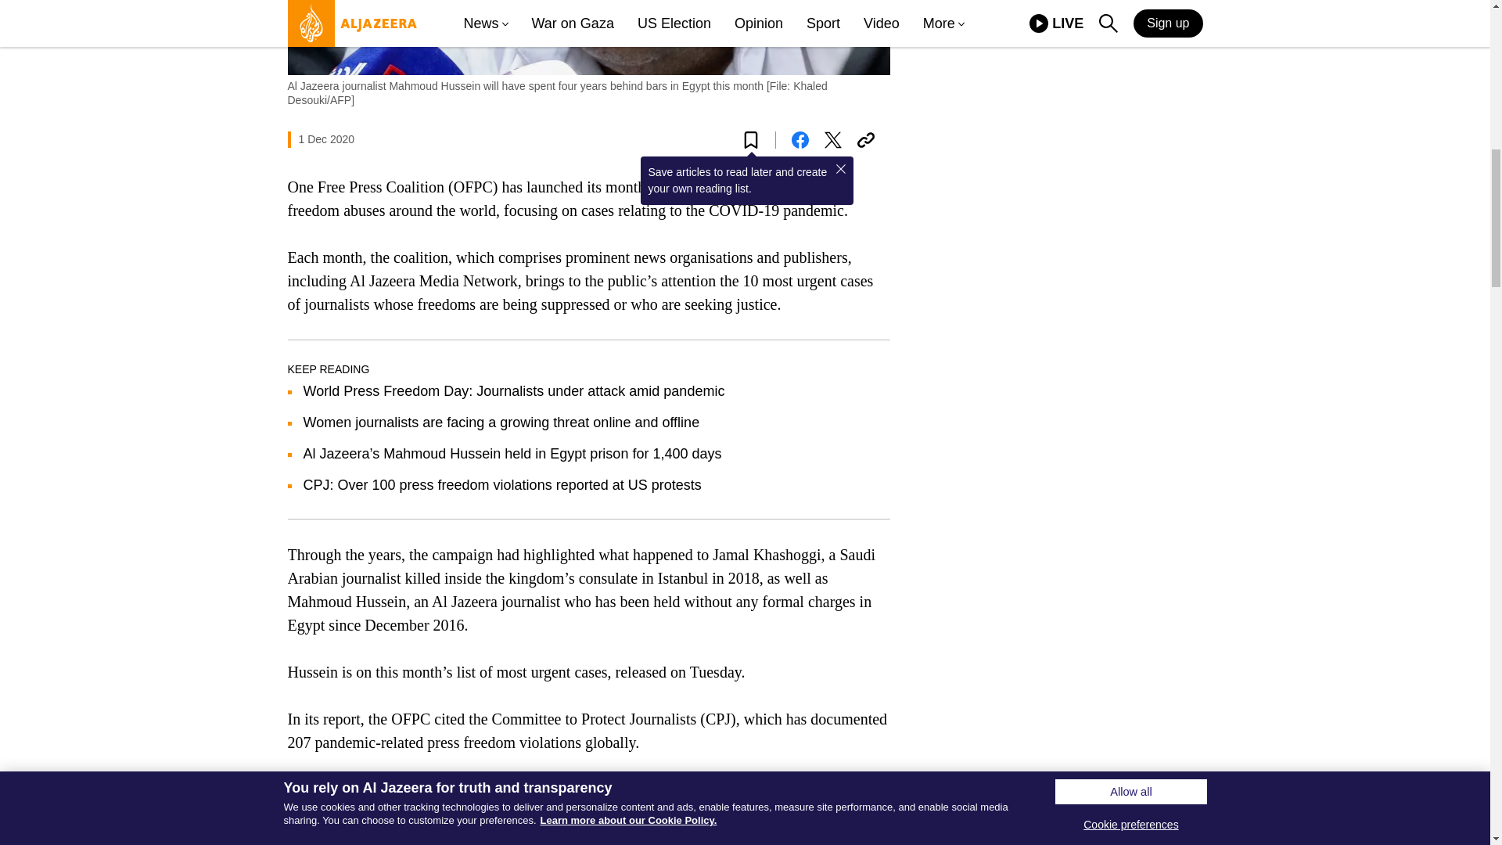  Describe the element at coordinates (865, 140) in the screenshot. I see `copylink` at that location.